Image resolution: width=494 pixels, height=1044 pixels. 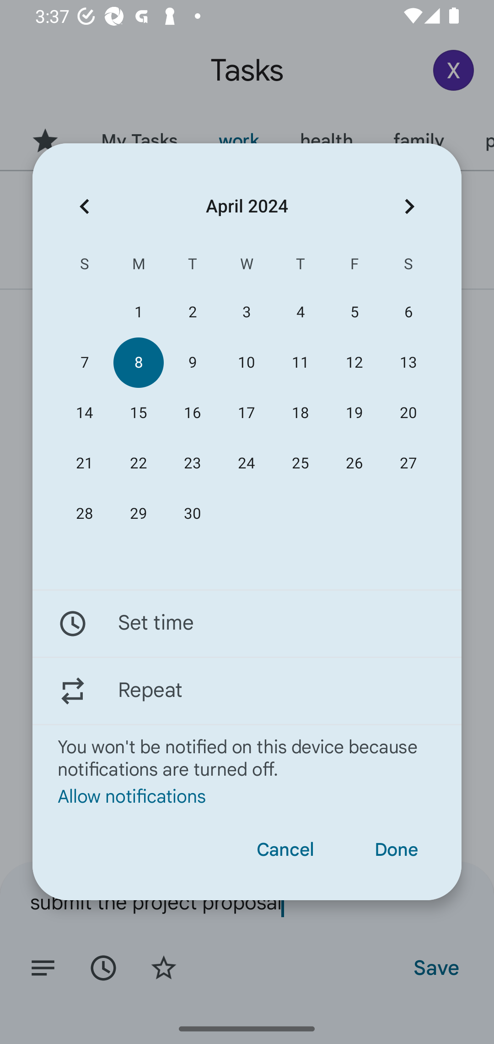 I want to click on 3 03 April 2024, so click(x=246, y=312).